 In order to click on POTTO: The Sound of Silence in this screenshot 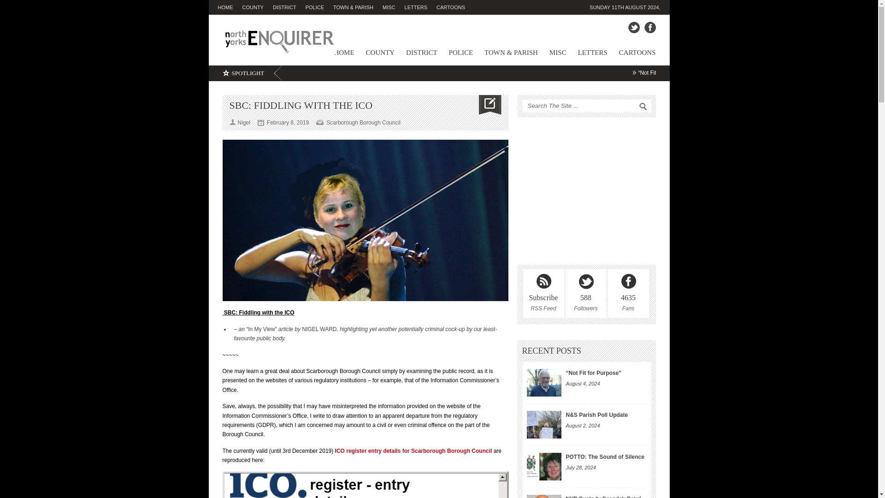, I will do `click(605, 456)`.